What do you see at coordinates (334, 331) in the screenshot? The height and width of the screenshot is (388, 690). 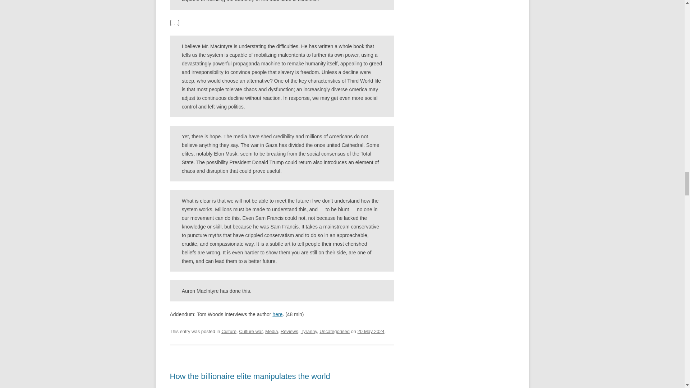 I see `Uncategorised` at bounding box center [334, 331].